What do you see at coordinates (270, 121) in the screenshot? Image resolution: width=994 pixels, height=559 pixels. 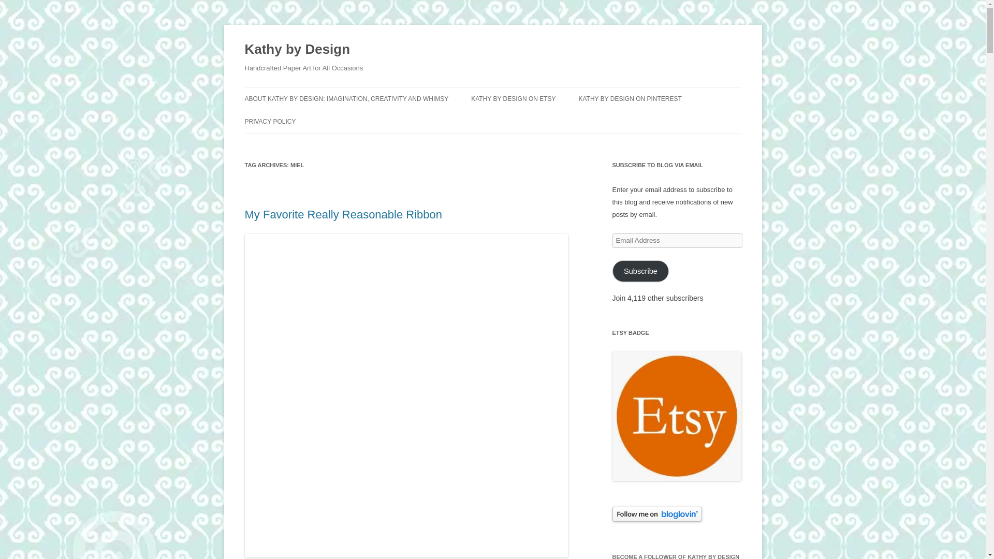 I see `PRIVACY POLICY` at bounding box center [270, 121].